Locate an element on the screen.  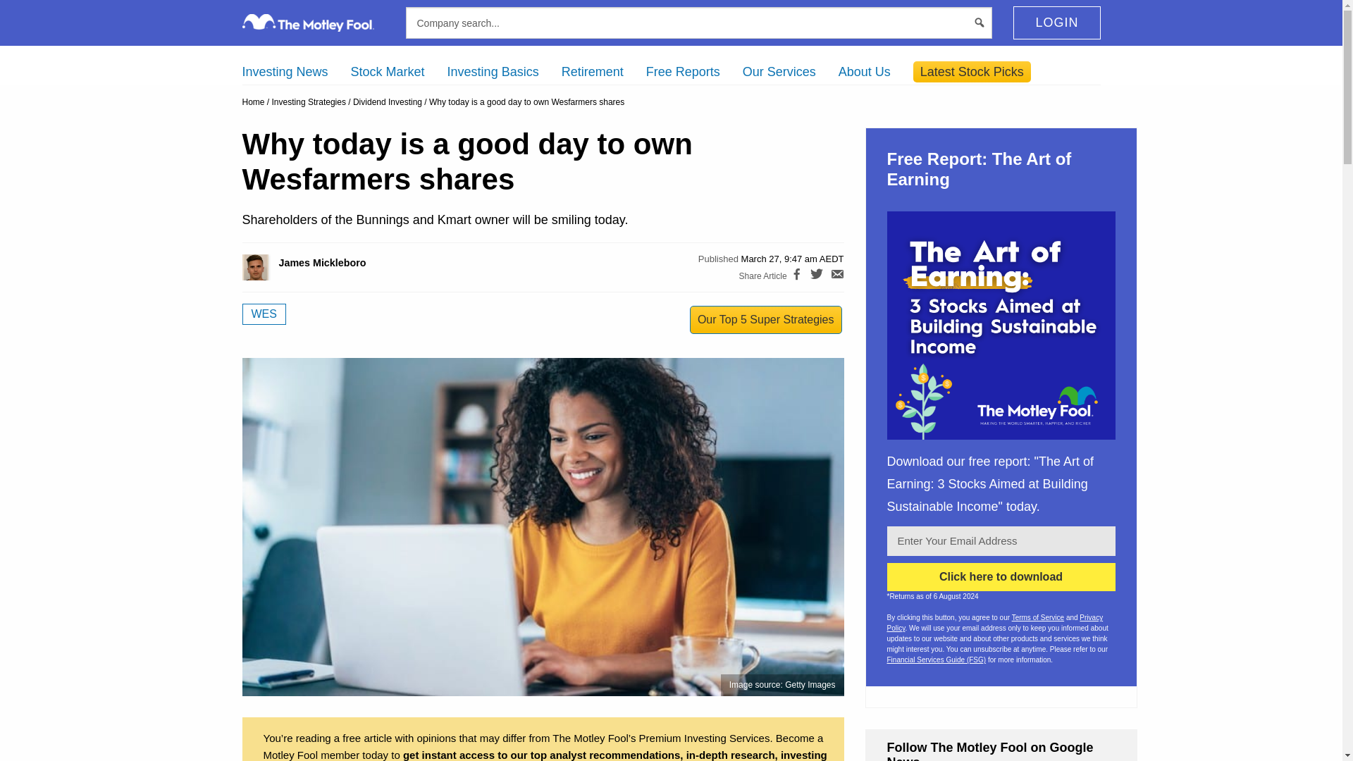
See more articles about WES is located at coordinates (264, 314).